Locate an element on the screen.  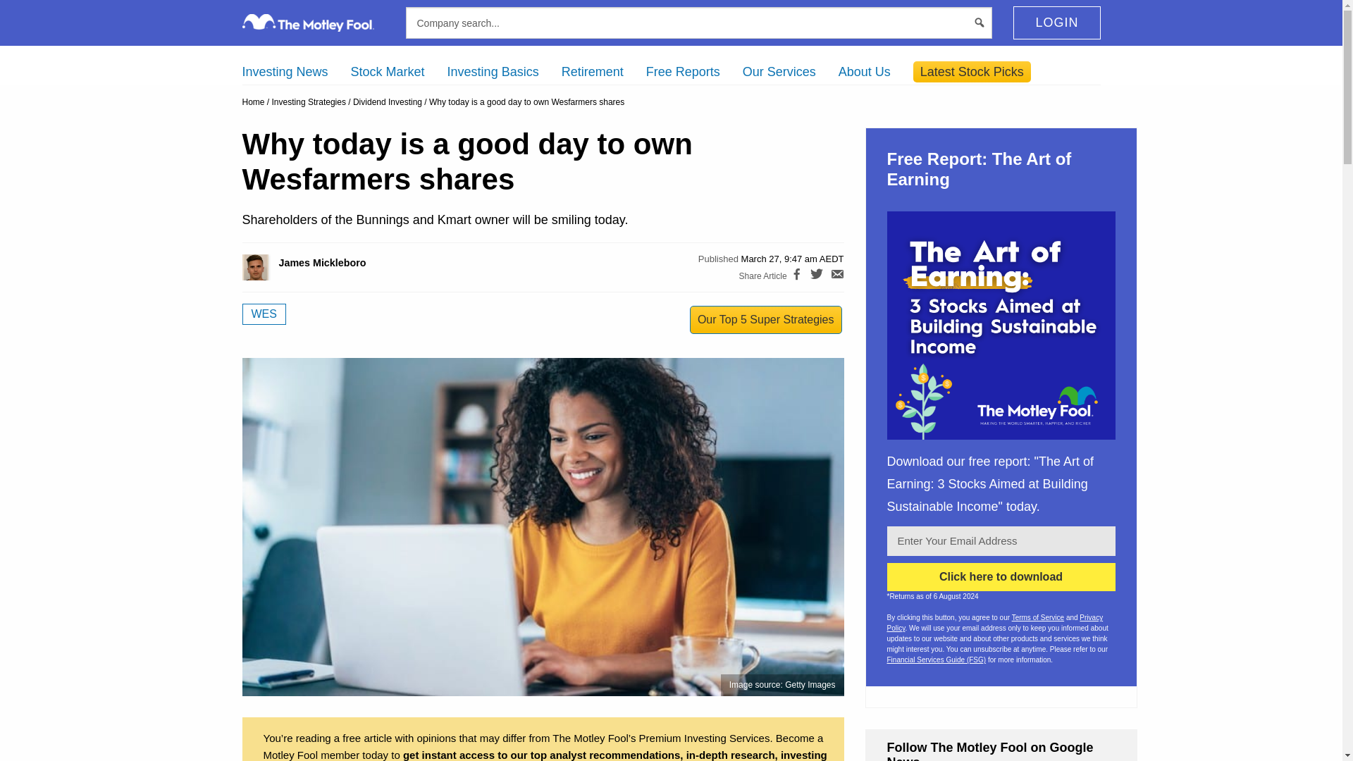
See more articles about WES is located at coordinates (264, 314).